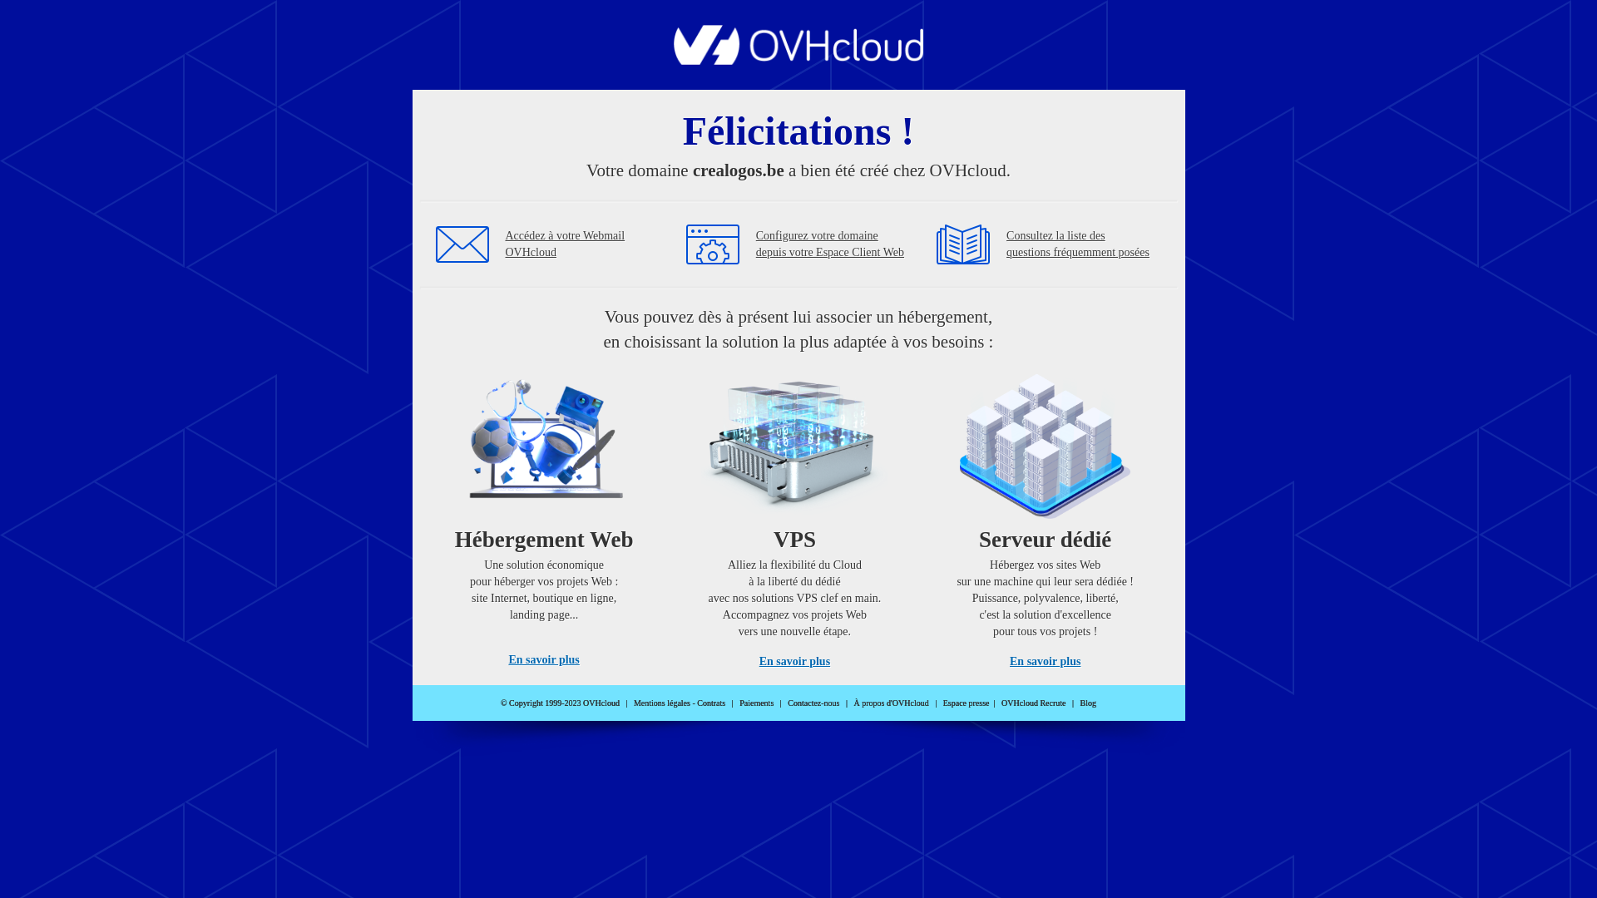 The image size is (1597, 898). Describe the element at coordinates (795, 662) in the screenshot. I see `En savoir plus` at that location.